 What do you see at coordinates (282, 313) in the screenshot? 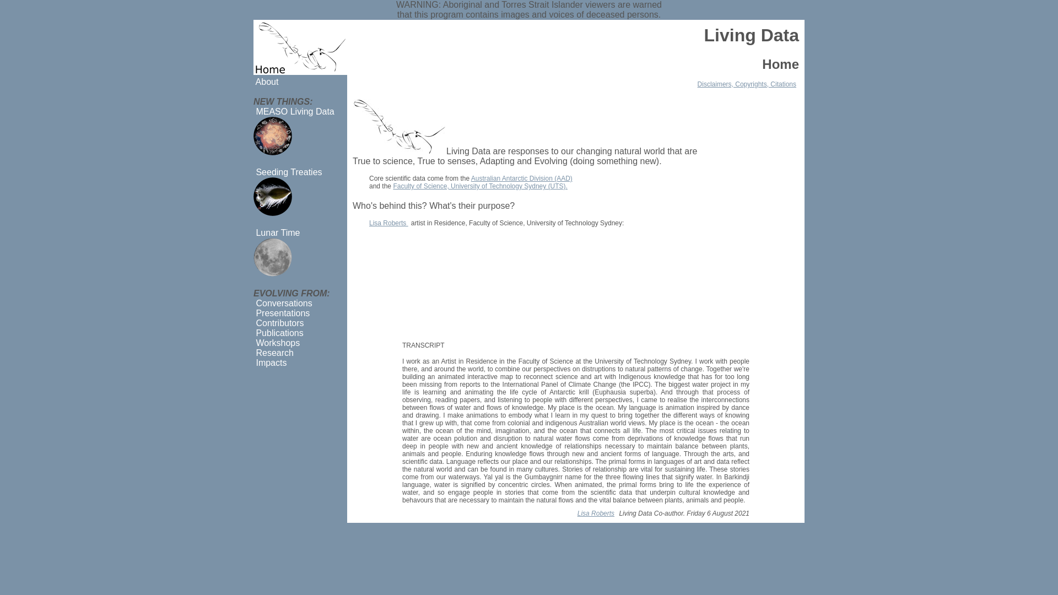
I see ` Presentations` at bounding box center [282, 313].